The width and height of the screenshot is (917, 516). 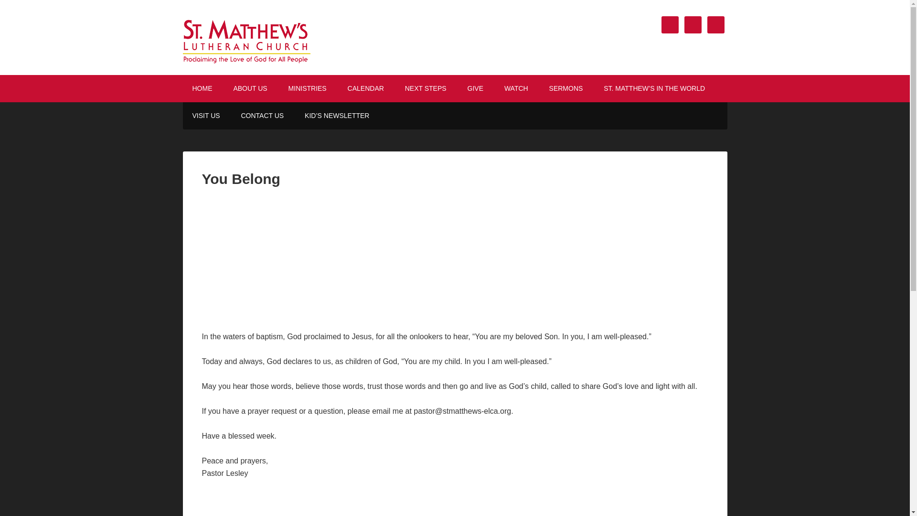 I want to click on NEXT STEPS, so click(x=425, y=88).